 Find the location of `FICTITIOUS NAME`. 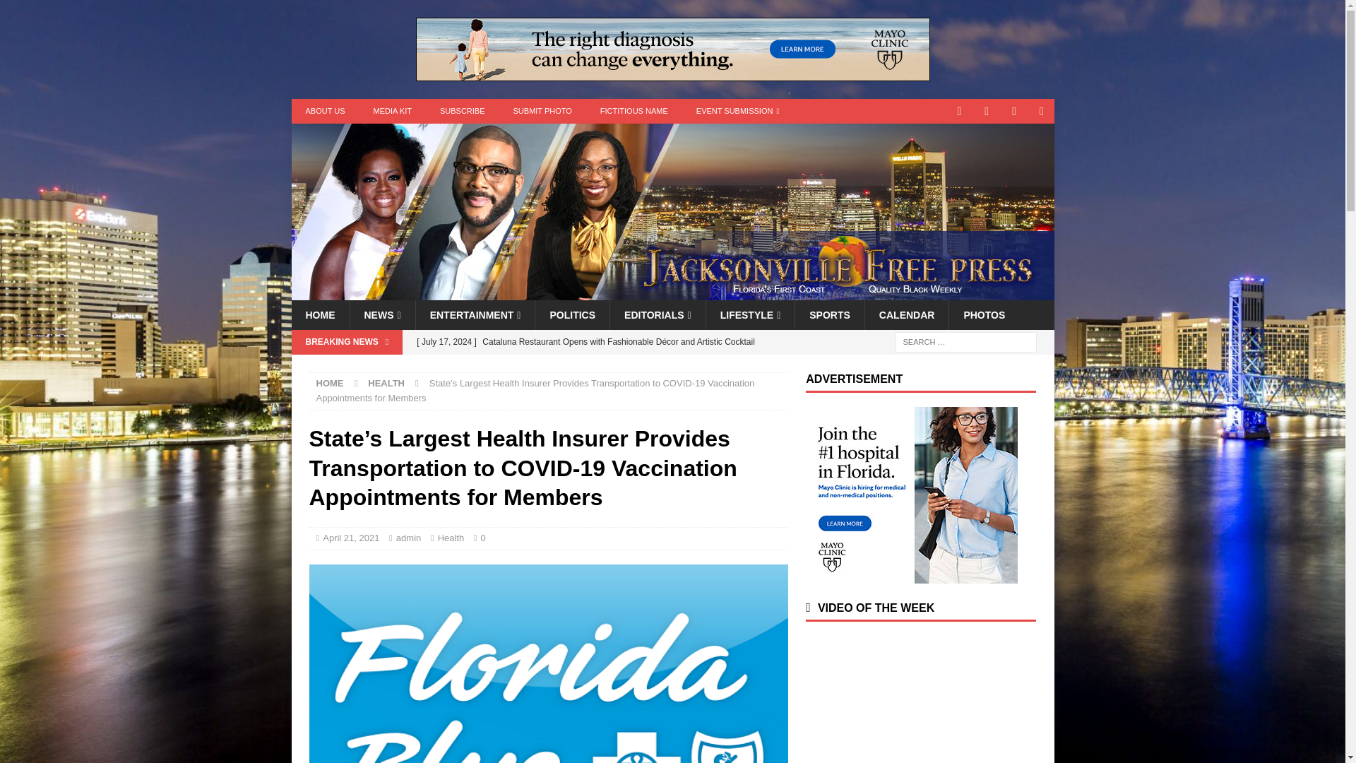

FICTITIOUS NAME is located at coordinates (634, 111).